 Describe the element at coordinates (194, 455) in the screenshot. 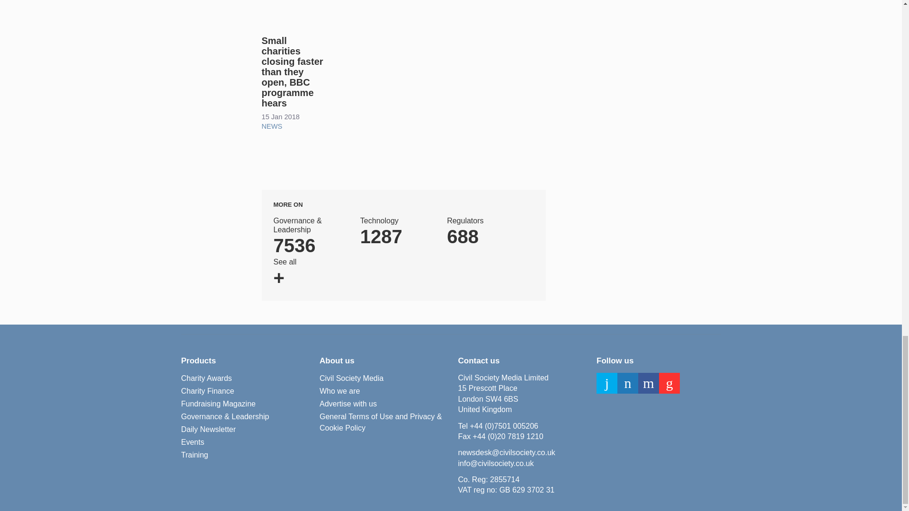

I see `Charity Finance` at that location.